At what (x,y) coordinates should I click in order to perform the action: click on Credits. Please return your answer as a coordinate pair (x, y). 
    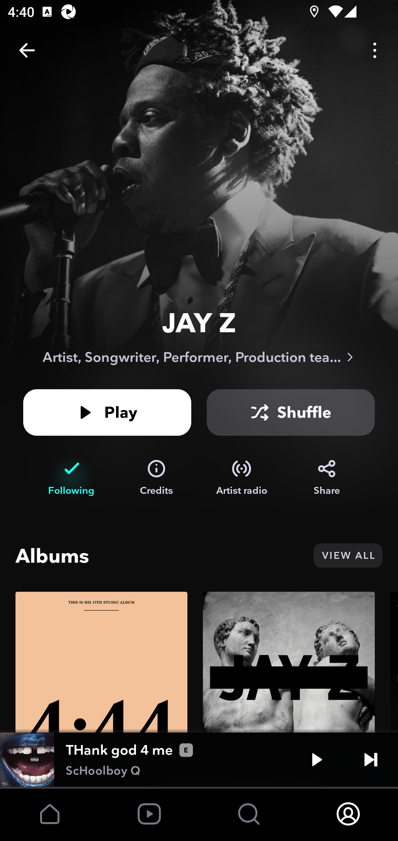
    Looking at the image, I should click on (156, 477).